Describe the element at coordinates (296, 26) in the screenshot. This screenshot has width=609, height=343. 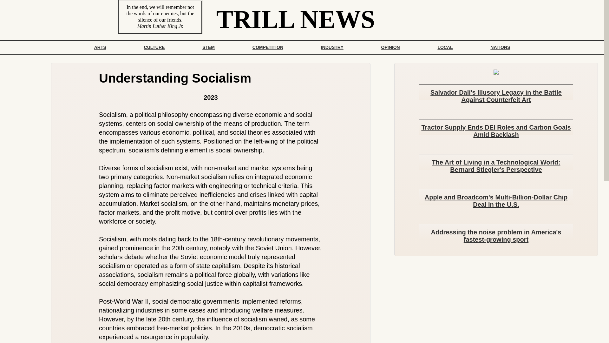
I see `TRILL NEWS` at that location.